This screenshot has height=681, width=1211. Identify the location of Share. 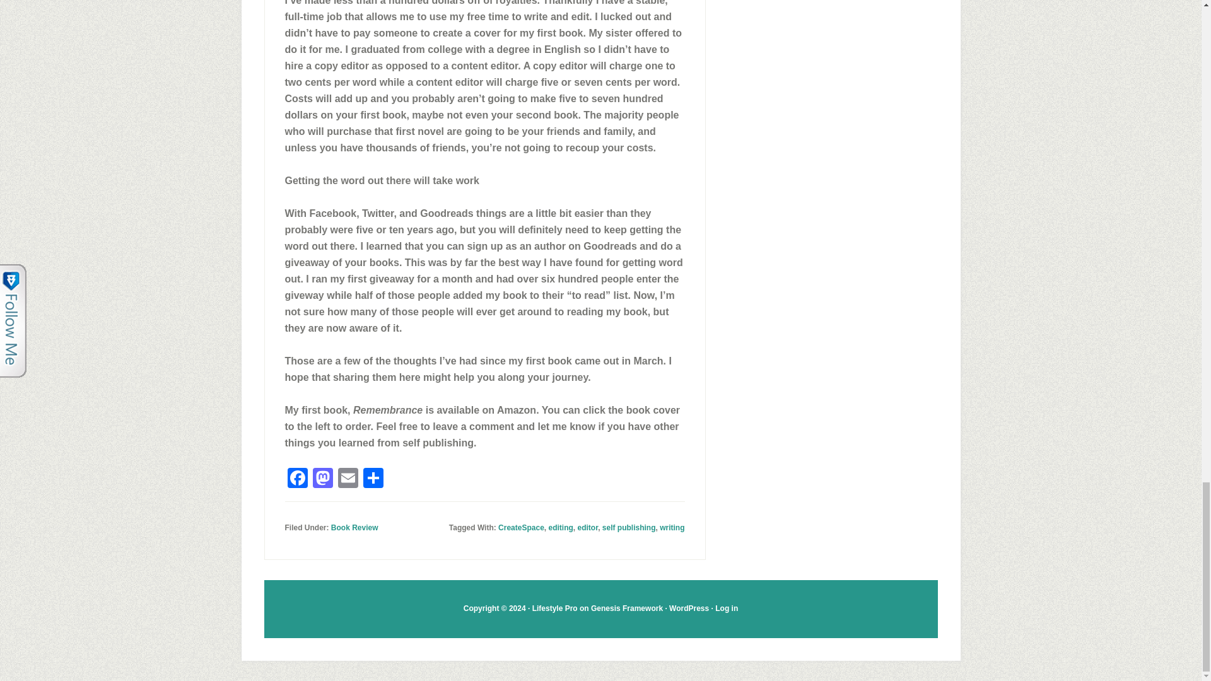
(373, 479).